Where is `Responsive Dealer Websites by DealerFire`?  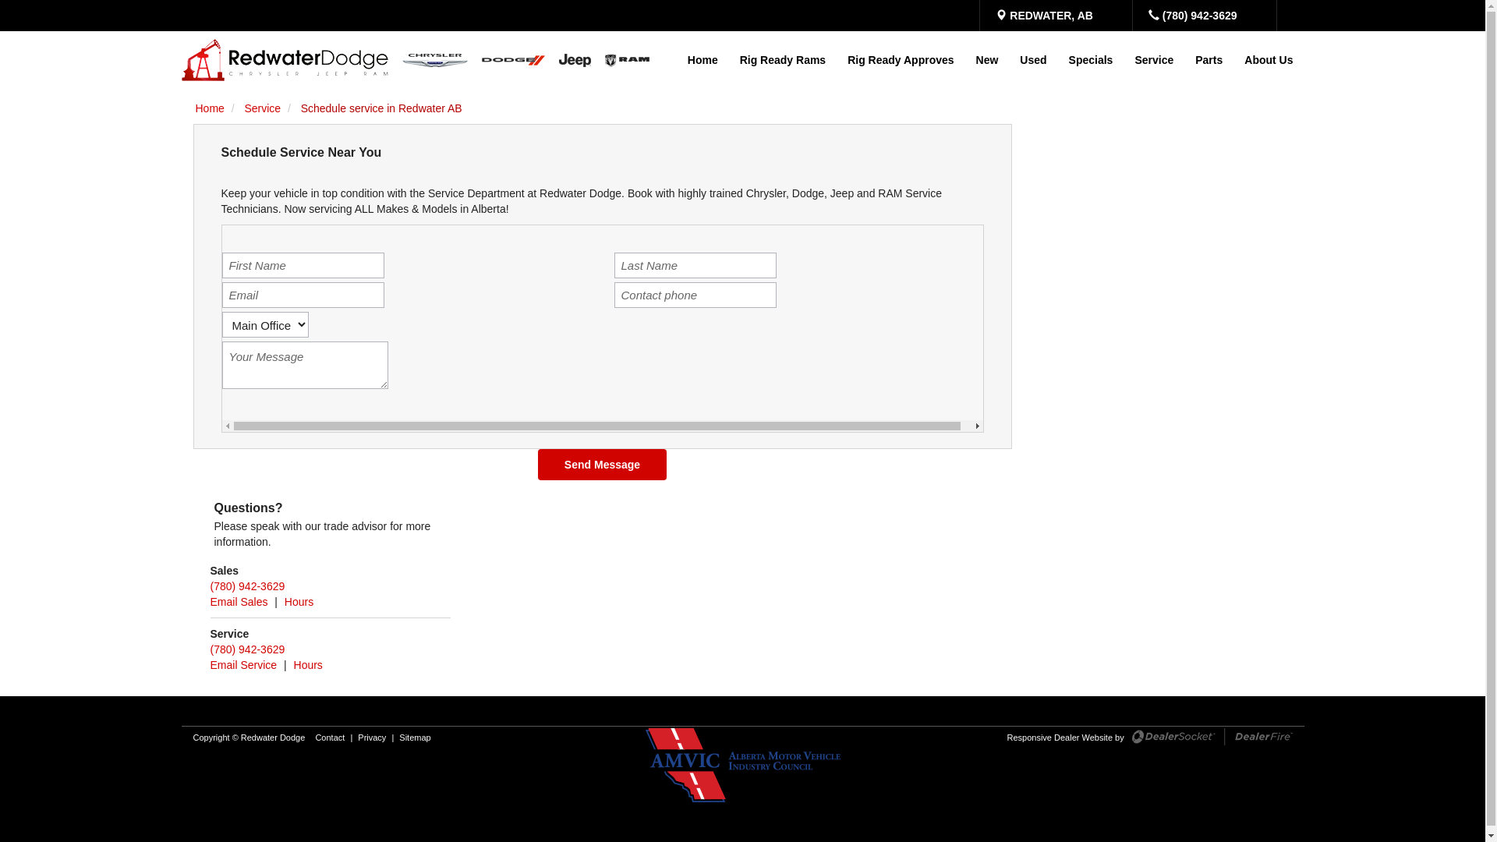 Responsive Dealer Websites by DealerFire is located at coordinates (1212, 737).